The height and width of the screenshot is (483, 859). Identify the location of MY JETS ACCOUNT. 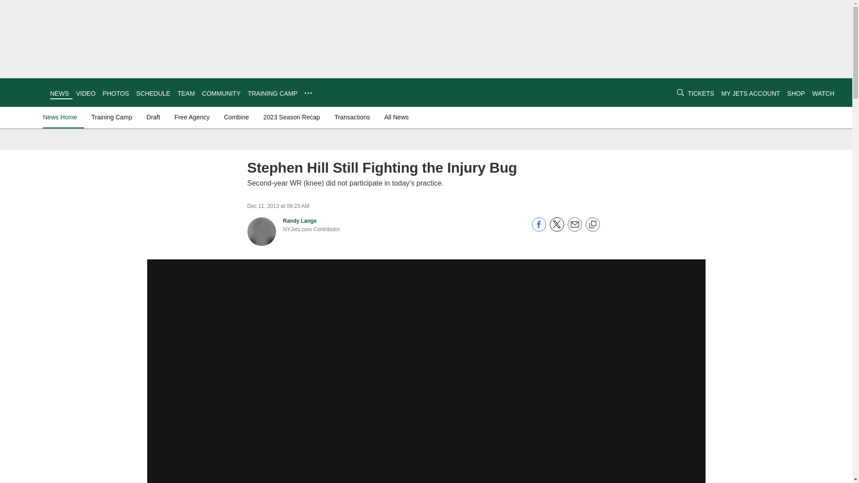
(751, 93).